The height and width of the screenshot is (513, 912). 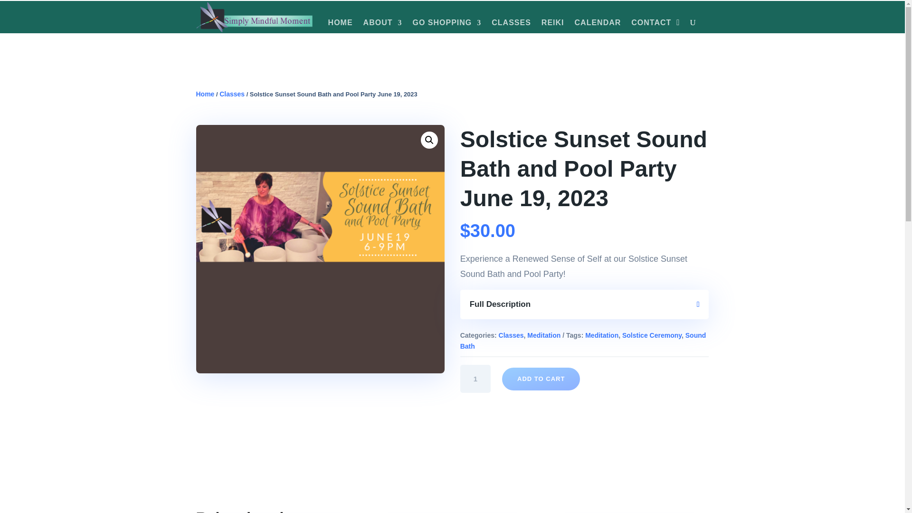 What do you see at coordinates (382, 25) in the screenshot?
I see `ABOUT` at bounding box center [382, 25].